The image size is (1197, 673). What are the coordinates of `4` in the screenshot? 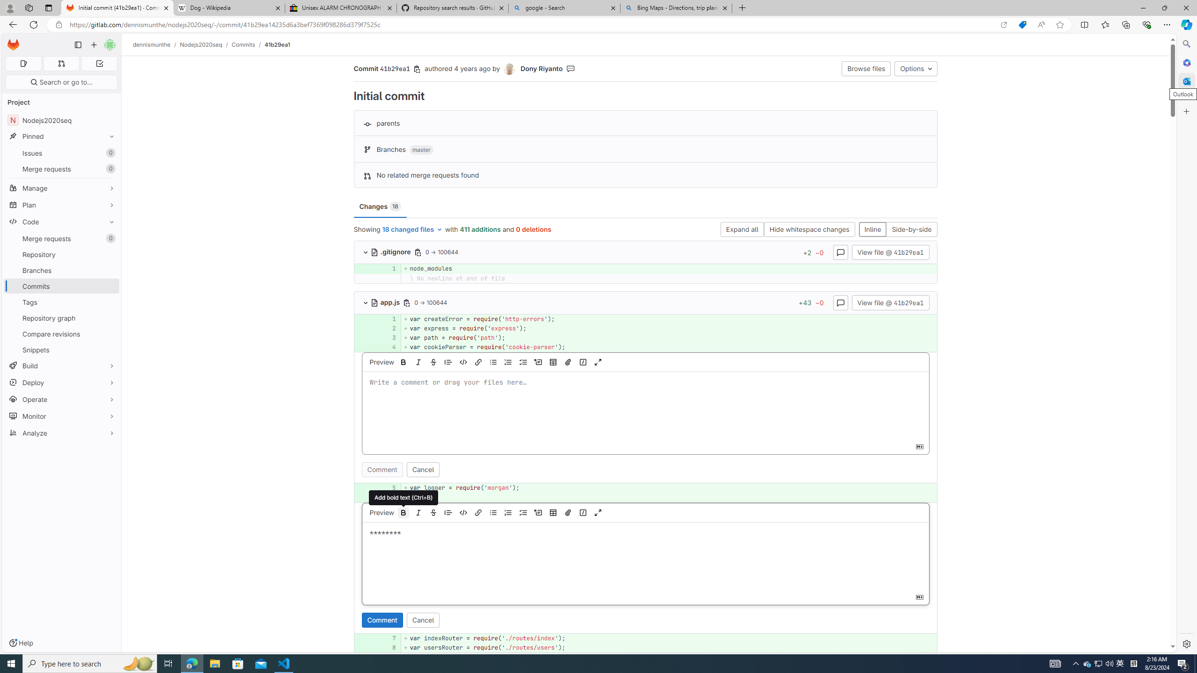 It's located at (389, 347).